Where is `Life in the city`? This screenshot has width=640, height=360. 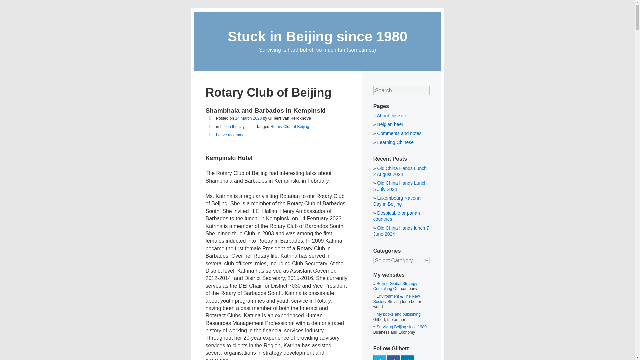 Life in the city is located at coordinates (232, 126).